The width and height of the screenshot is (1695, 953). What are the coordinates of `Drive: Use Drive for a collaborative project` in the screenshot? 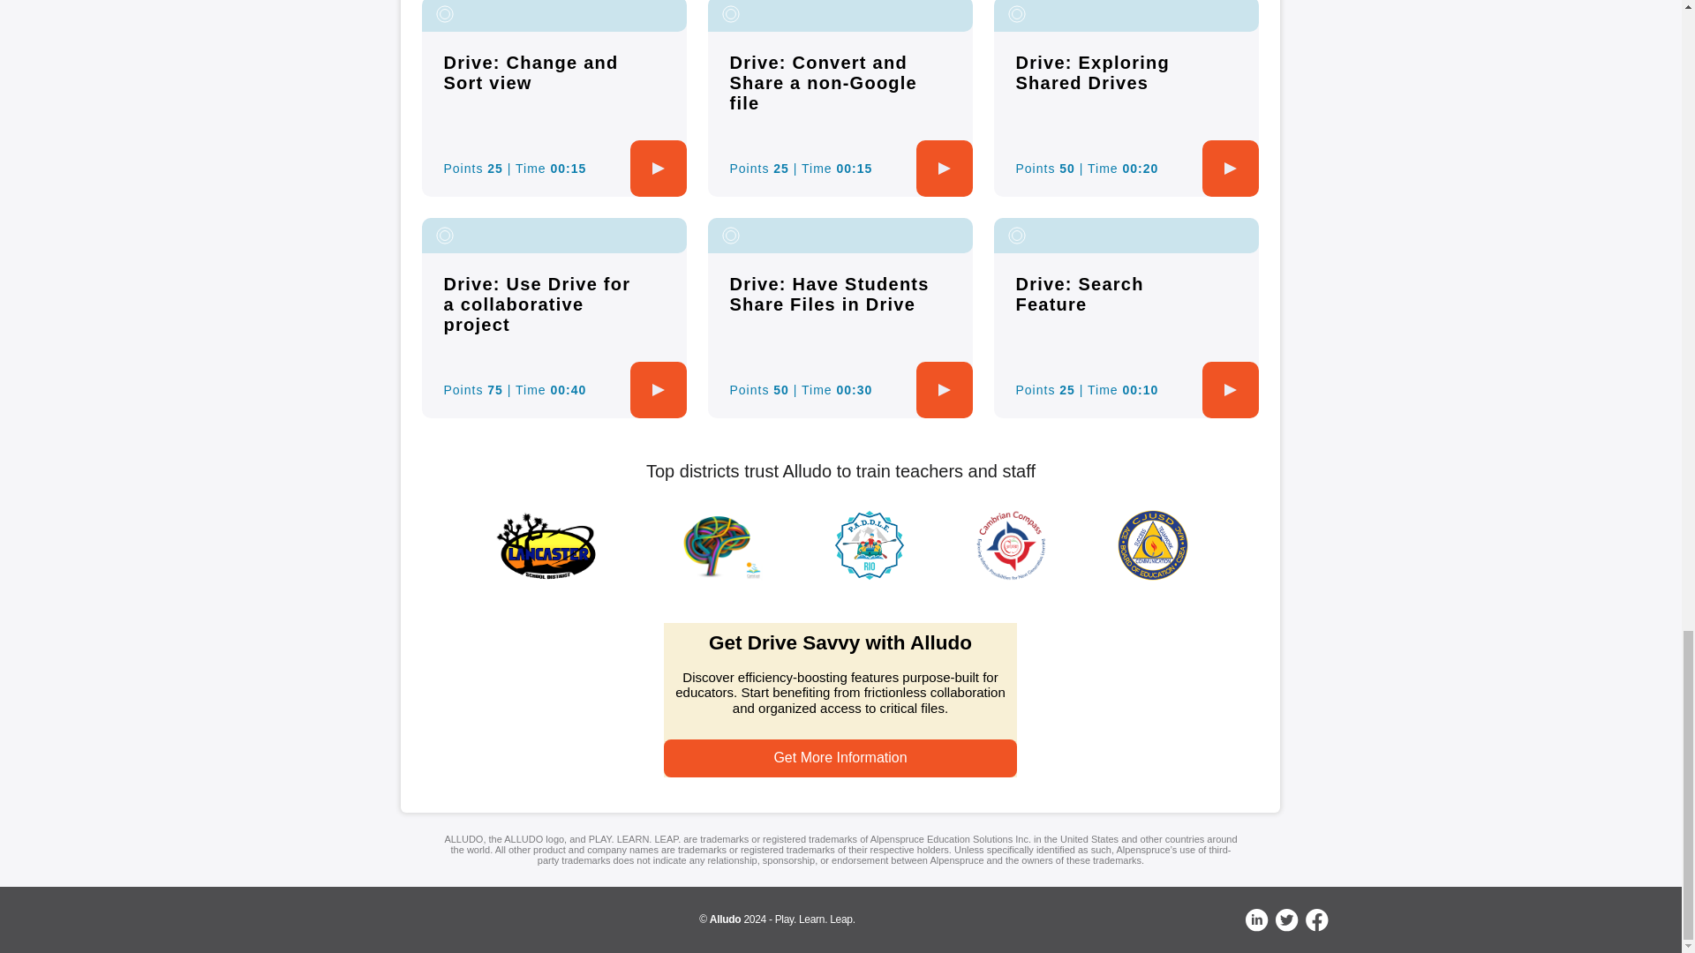 It's located at (537, 304).